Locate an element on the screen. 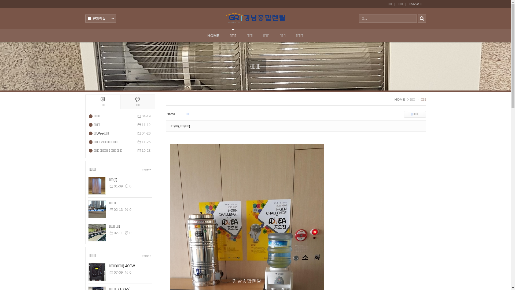  Home is located at coordinates (171, 114).